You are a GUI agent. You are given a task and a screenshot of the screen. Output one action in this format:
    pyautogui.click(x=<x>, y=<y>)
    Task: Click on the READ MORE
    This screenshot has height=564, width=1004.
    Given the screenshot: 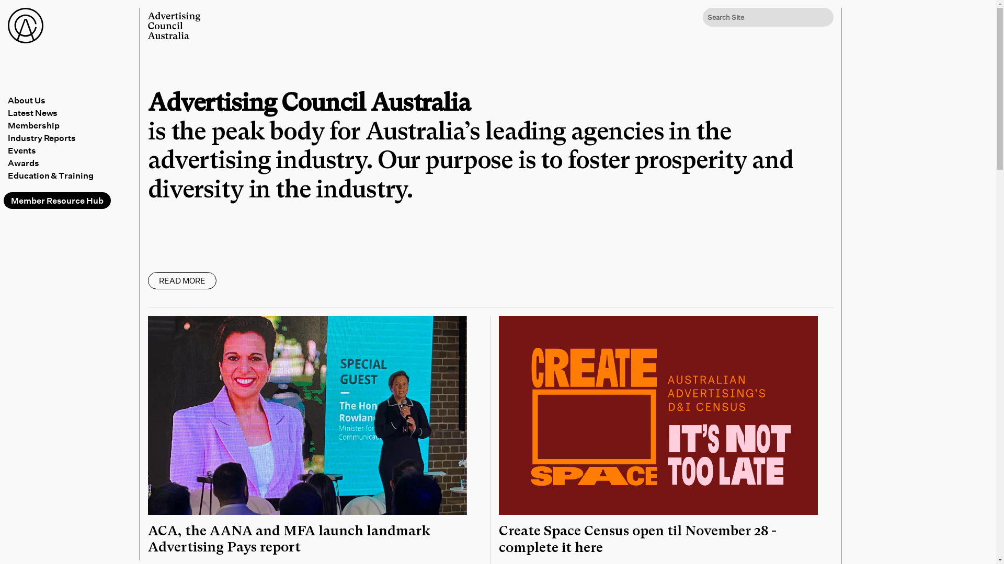 What is the action you would take?
    pyautogui.click(x=182, y=281)
    